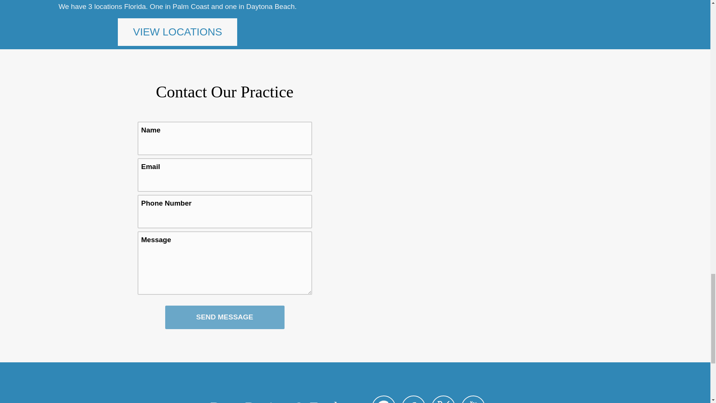 This screenshot has height=403, width=716. I want to click on SEND MESSAGE, so click(224, 317).